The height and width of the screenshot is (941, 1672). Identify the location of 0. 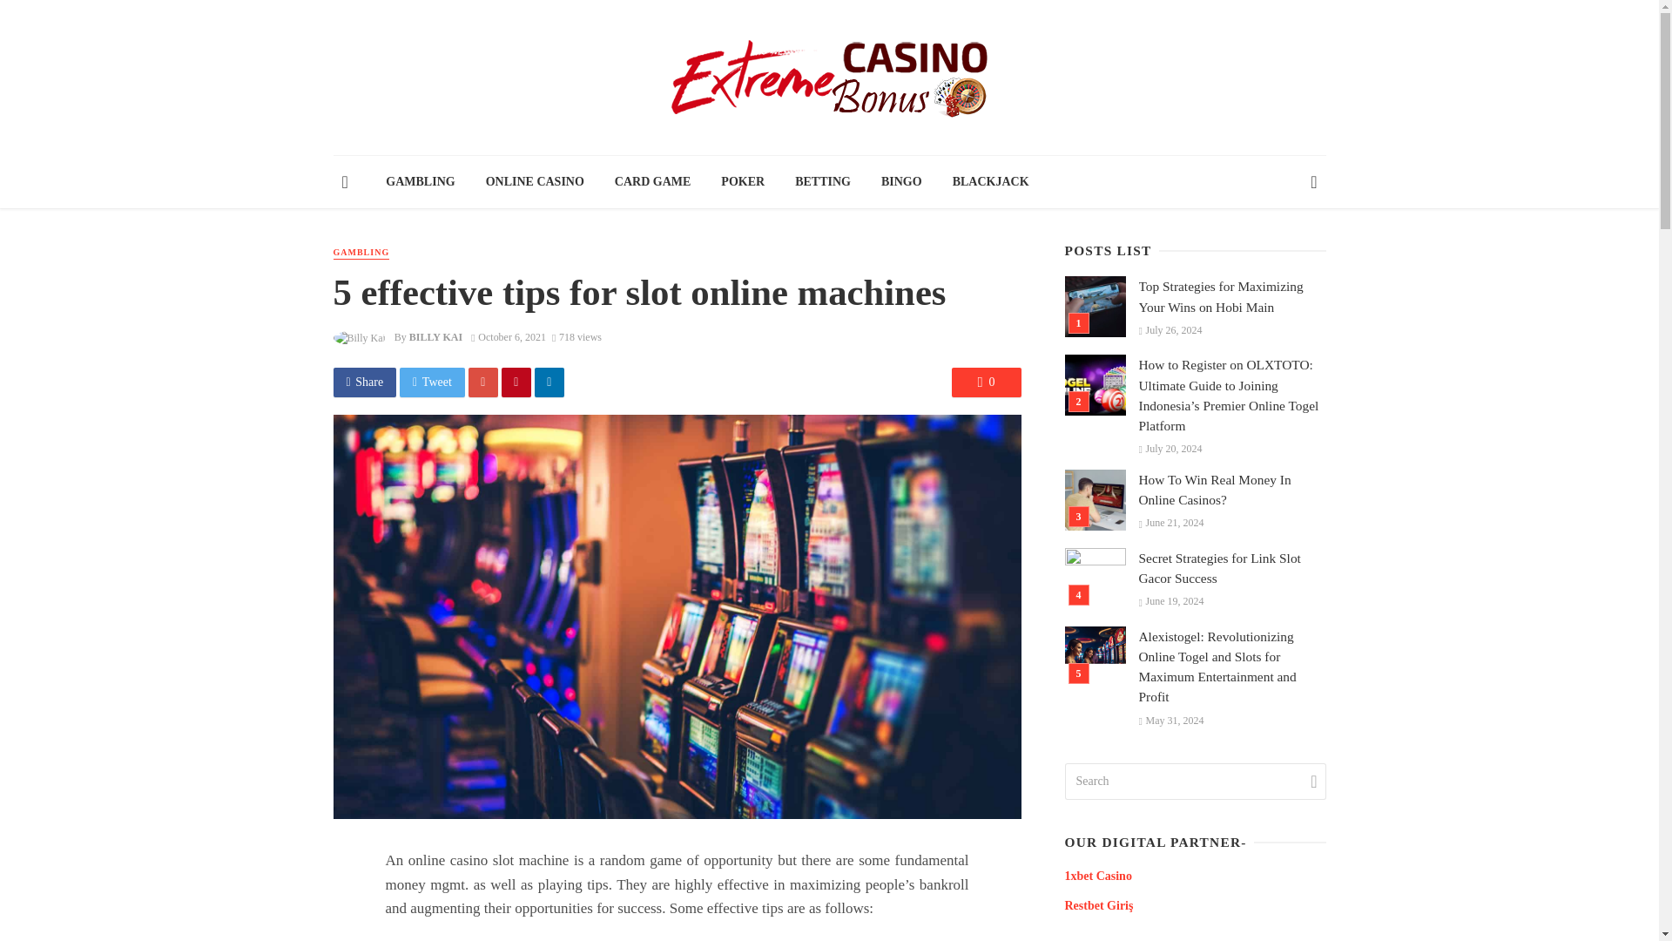
(986, 382).